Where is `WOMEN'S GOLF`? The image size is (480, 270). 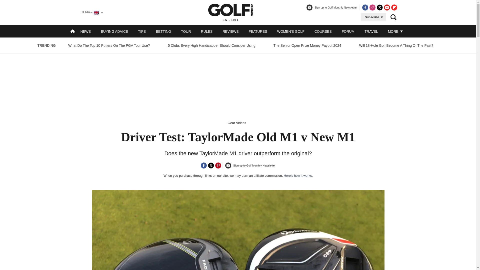
WOMEN'S GOLF is located at coordinates (290, 31).